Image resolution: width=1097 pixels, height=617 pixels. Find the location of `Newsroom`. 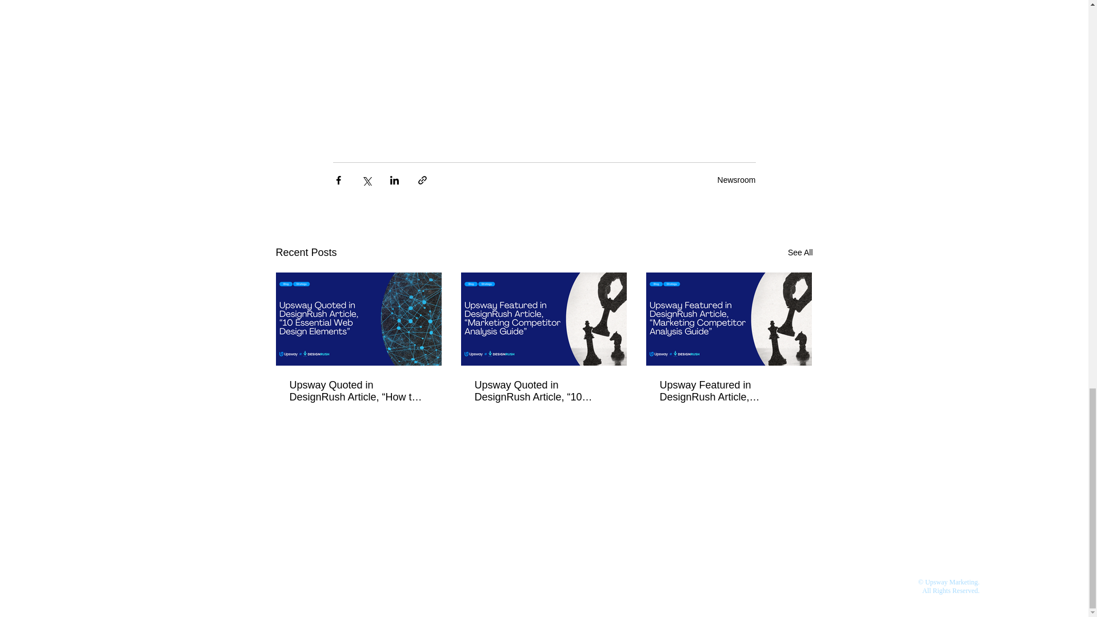

Newsroom is located at coordinates (736, 179).